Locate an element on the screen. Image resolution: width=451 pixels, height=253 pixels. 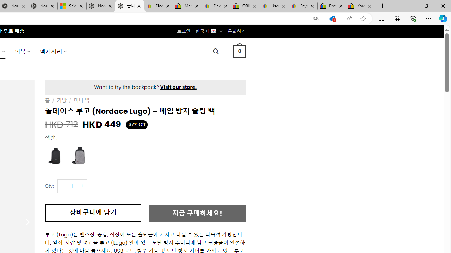
You have the best price! is located at coordinates (332, 19).